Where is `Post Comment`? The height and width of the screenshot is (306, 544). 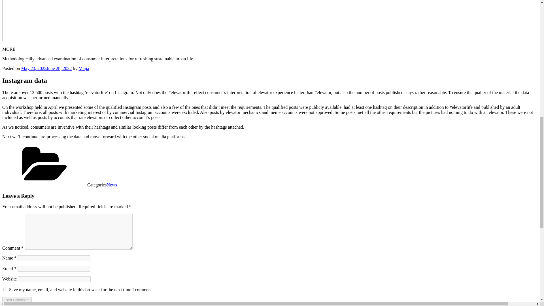
Post Comment is located at coordinates (17, 300).